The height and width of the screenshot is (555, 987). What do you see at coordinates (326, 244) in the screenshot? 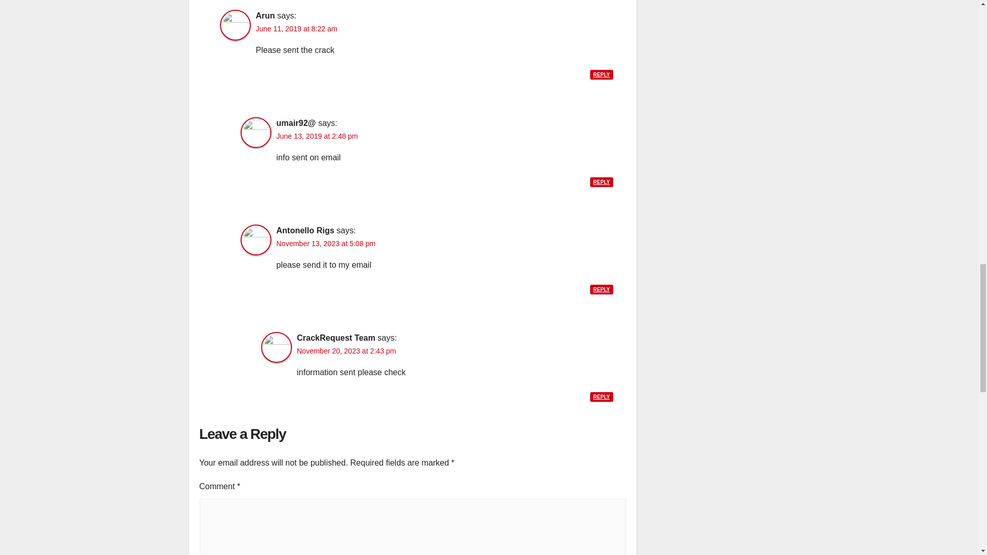
I see `November 13, 2023 at 5:08 pm` at bounding box center [326, 244].